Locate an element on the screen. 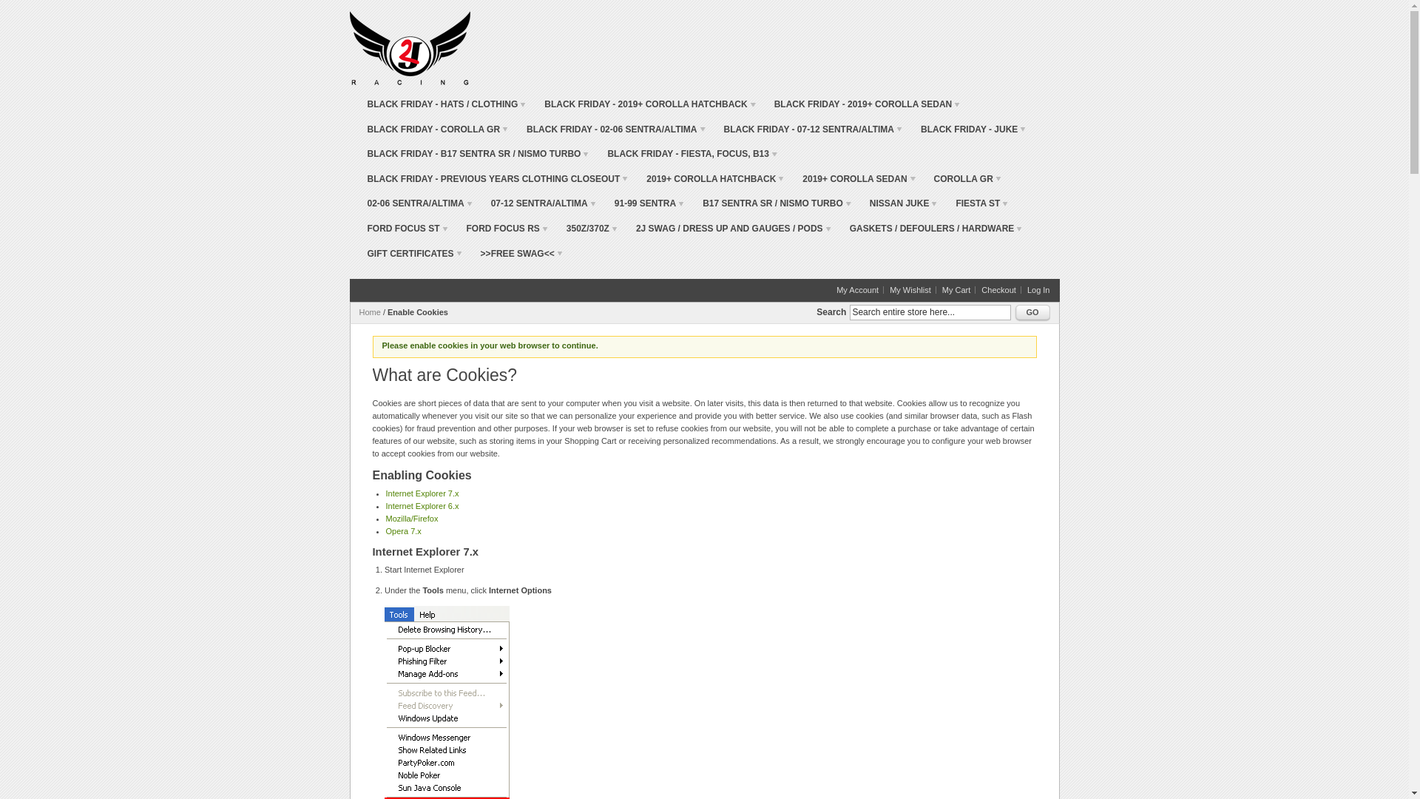 The width and height of the screenshot is (1420, 799). Internet Explorer 7.x is located at coordinates (423, 493).